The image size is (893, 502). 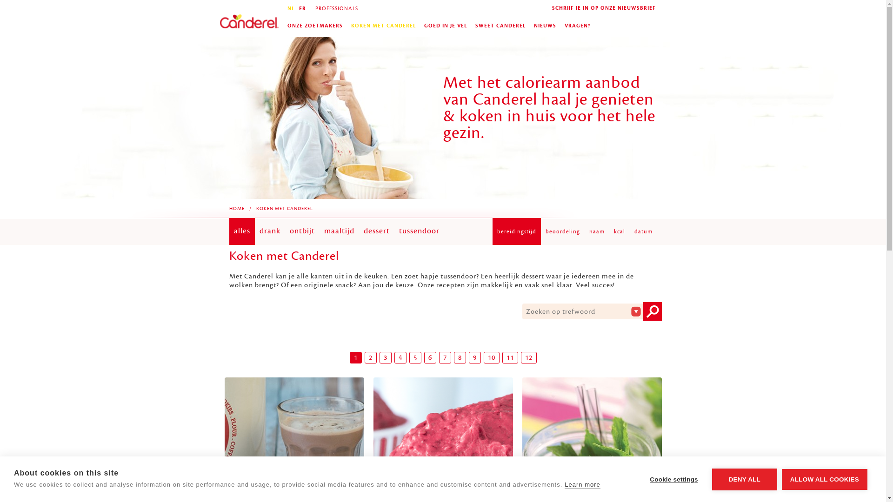 I want to click on Zoek, so click(x=651, y=311).